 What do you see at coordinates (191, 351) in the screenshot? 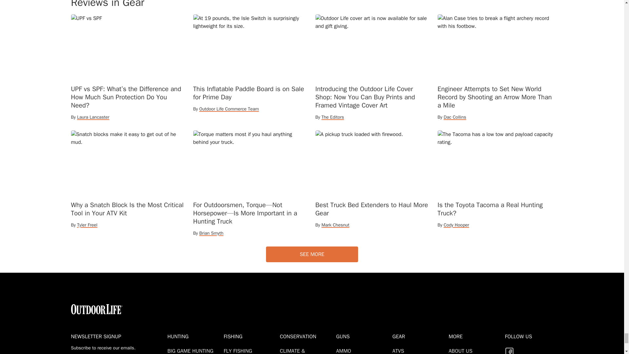
I see `Big Game Hunting` at bounding box center [191, 351].